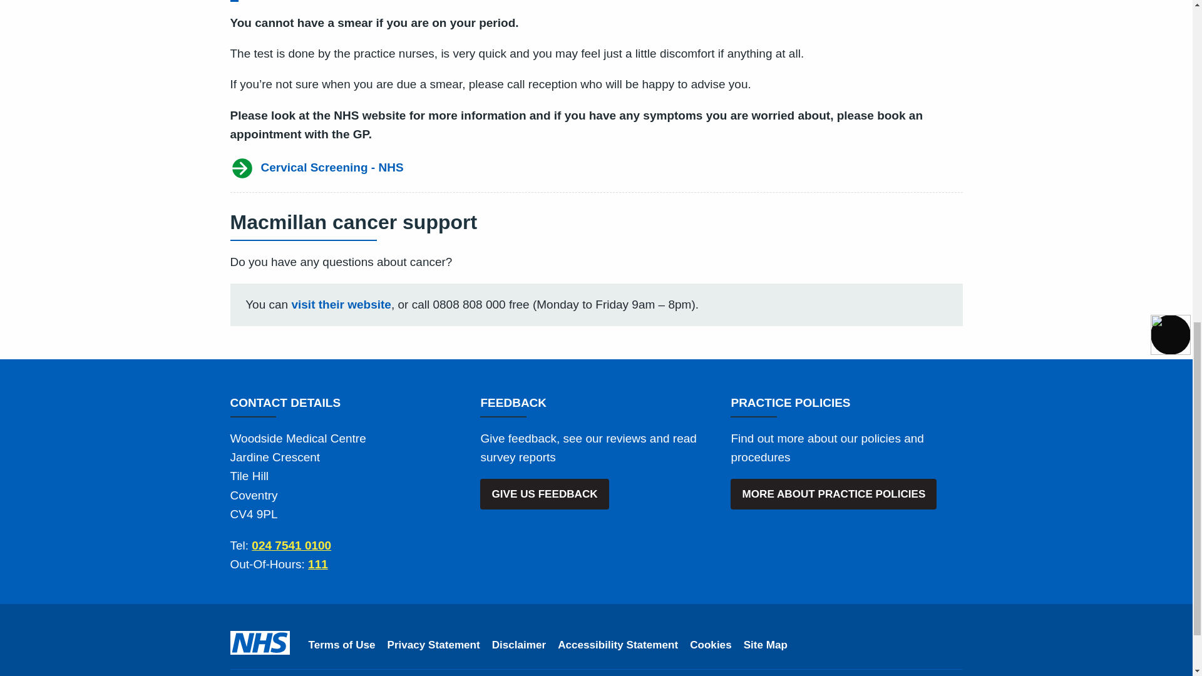 The width and height of the screenshot is (1202, 676). Describe the element at coordinates (318, 564) in the screenshot. I see `111` at that location.